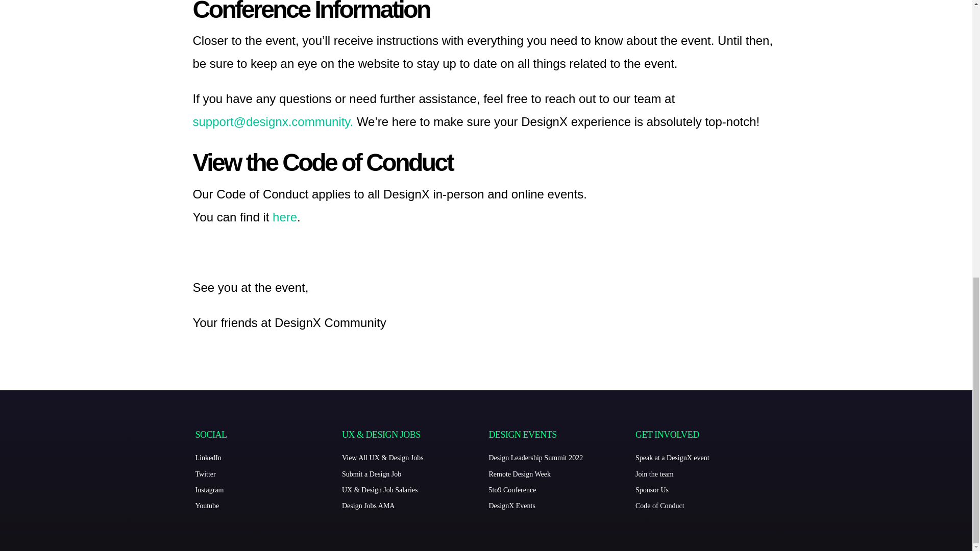  I want to click on Remote Design Week, so click(560, 474).